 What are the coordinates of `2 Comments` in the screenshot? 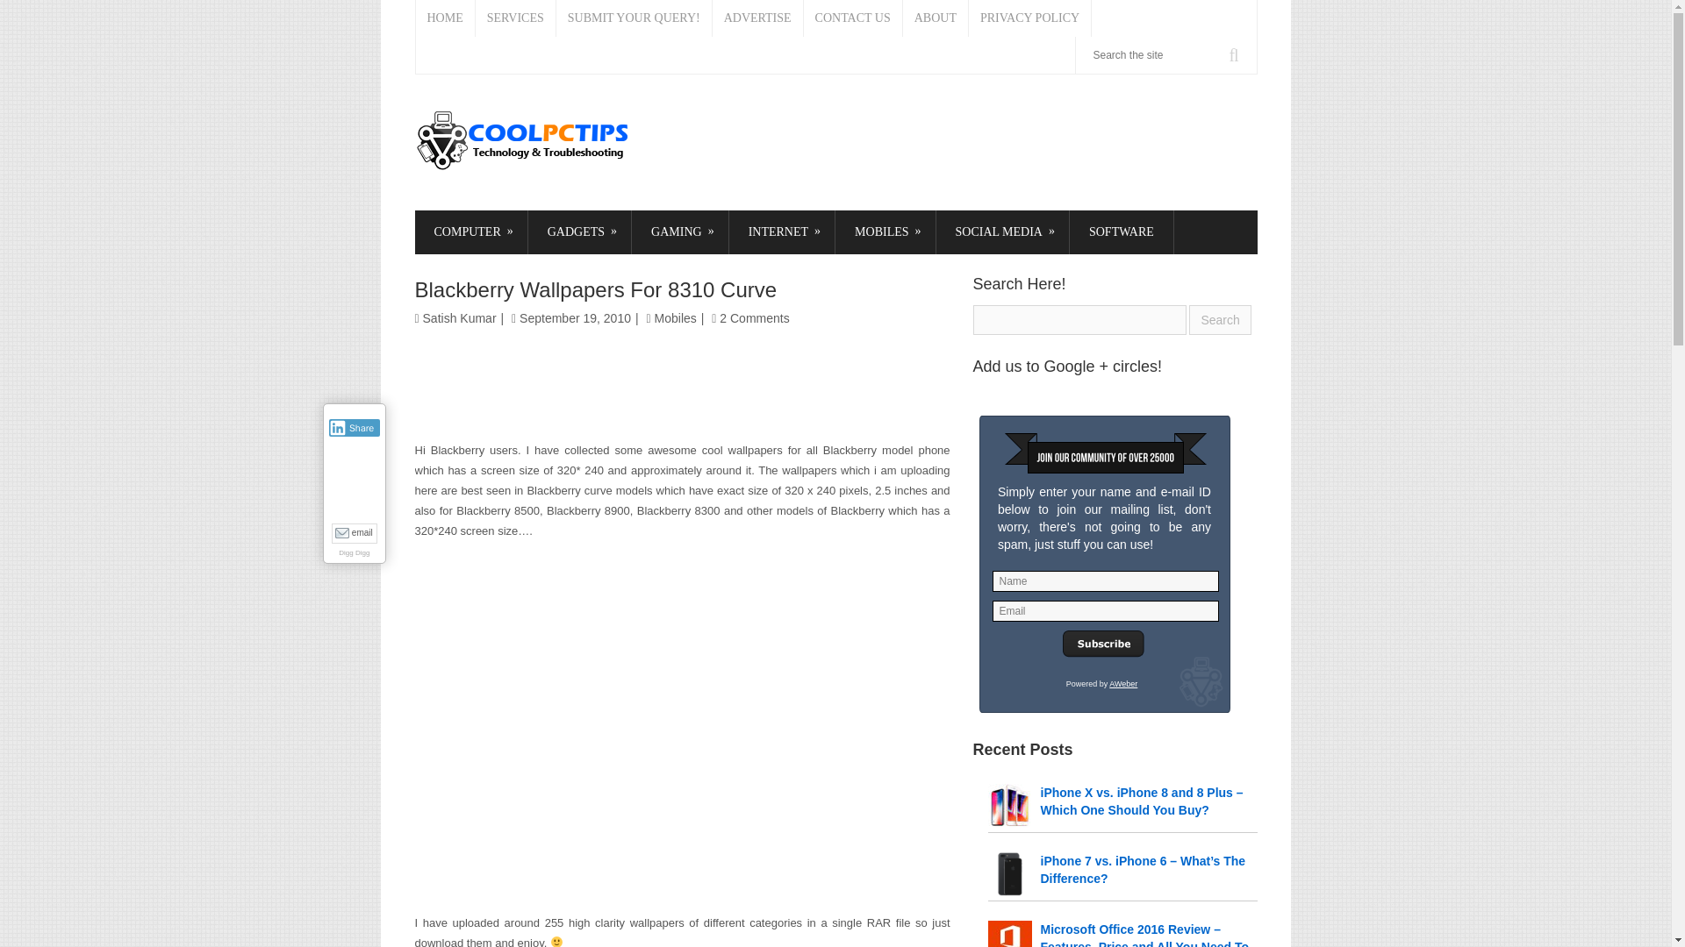 It's located at (753, 318).